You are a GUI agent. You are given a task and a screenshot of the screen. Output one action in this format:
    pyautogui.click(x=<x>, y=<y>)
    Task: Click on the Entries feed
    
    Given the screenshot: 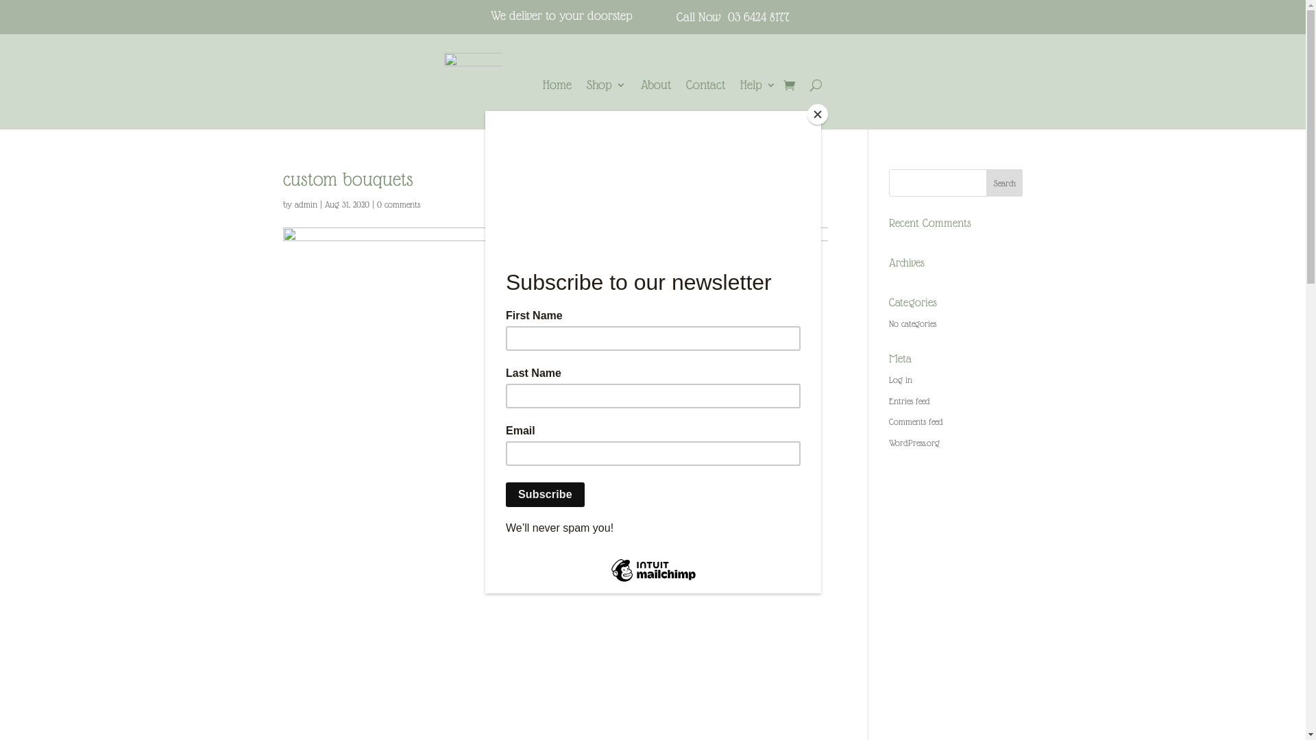 What is the action you would take?
    pyautogui.click(x=910, y=402)
    